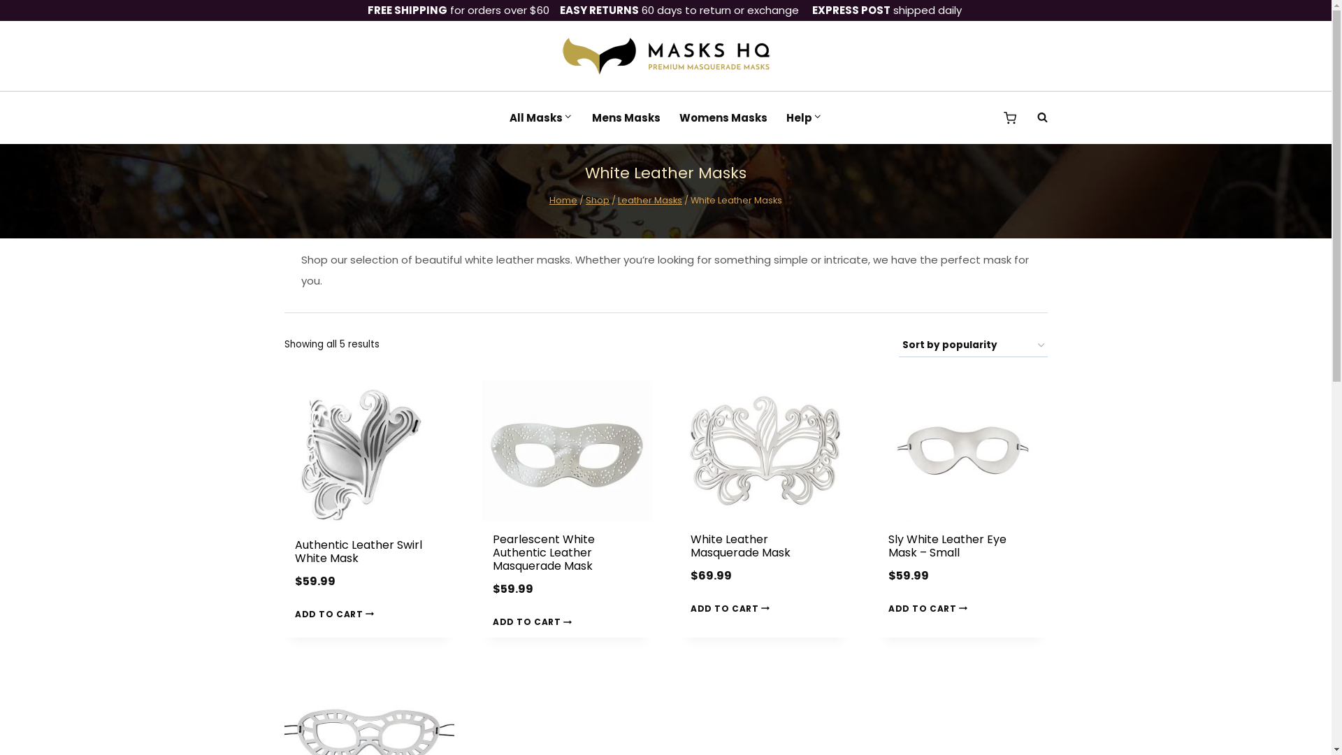 This screenshot has width=1342, height=755. What do you see at coordinates (733, 608) in the screenshot?
I see `ADD TO CART` at bounding box center [733, 608].